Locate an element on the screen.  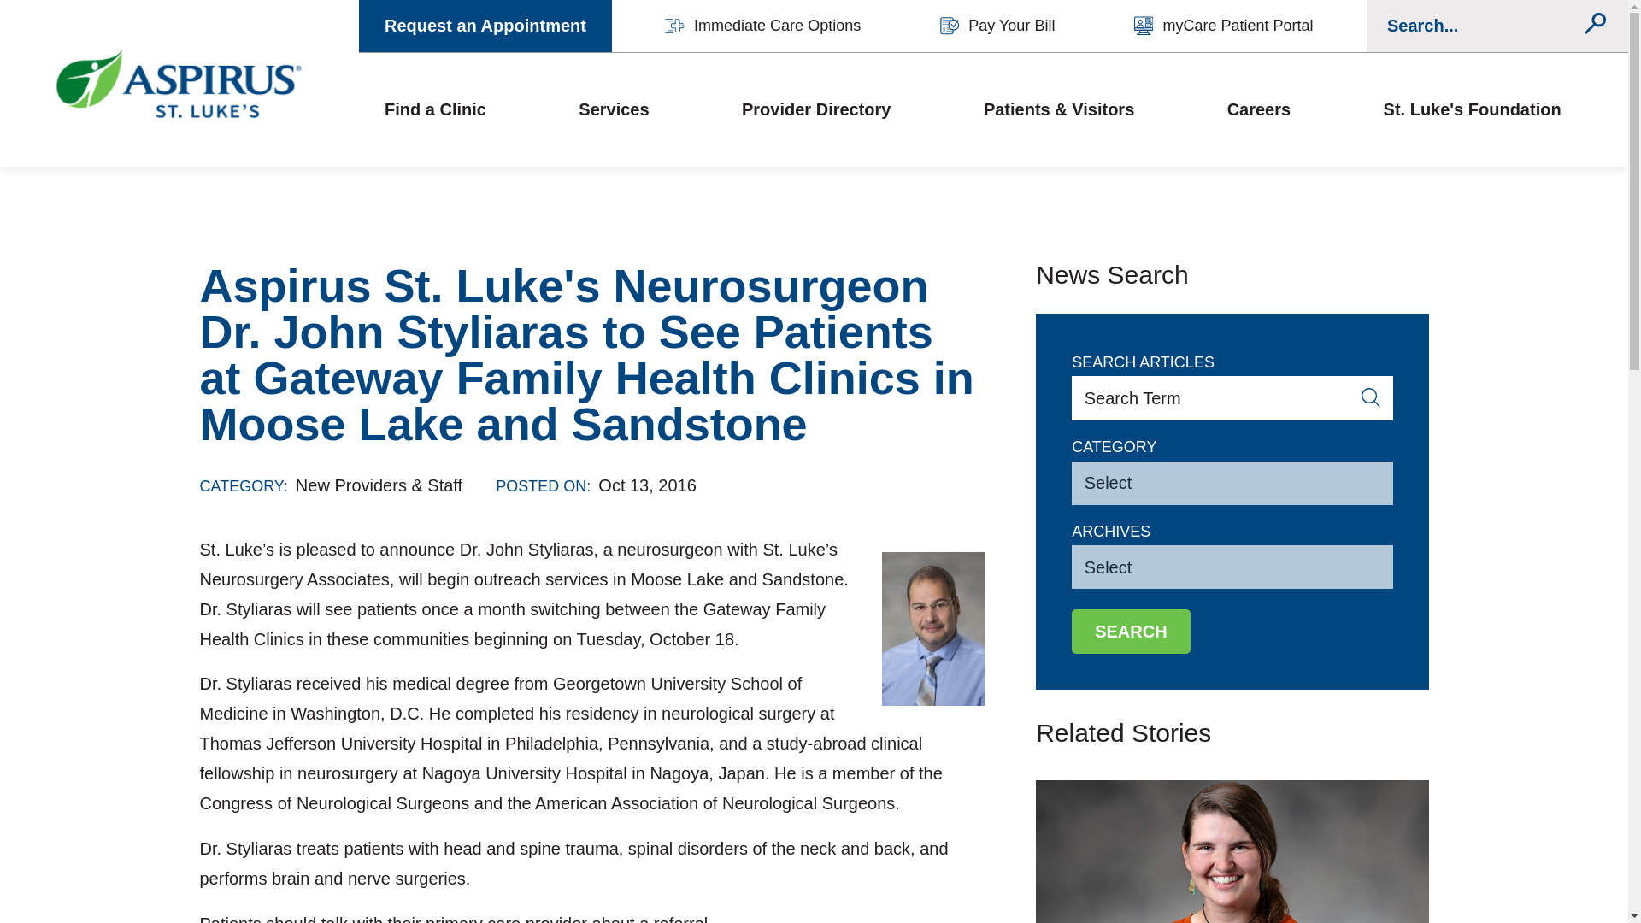
Pay Your Bill is located at coordinates (997, 26).